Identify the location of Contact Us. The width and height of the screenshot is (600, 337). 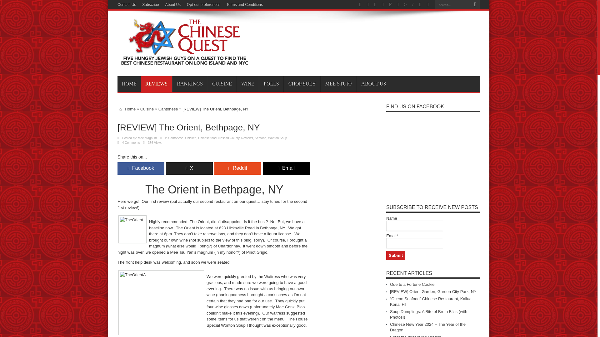
(127, 5).